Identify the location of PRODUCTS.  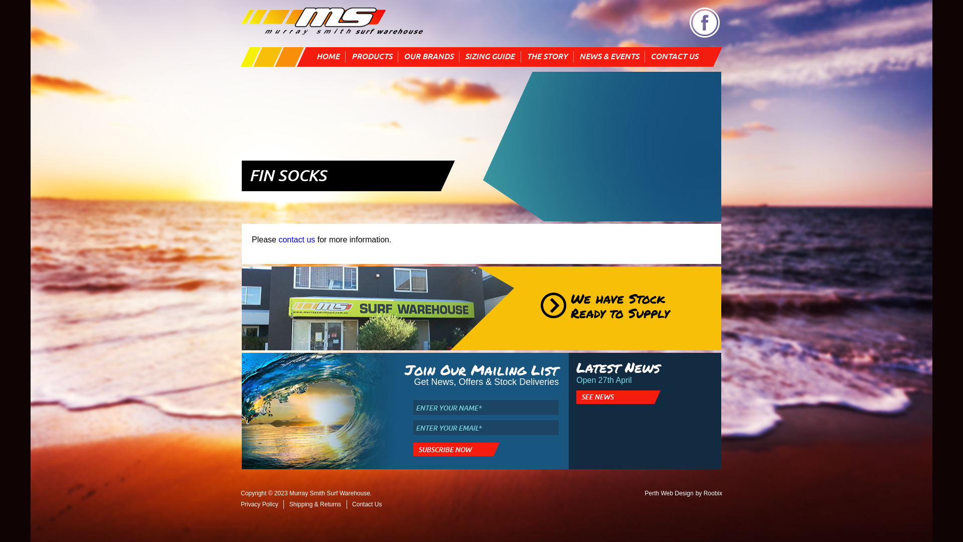
(371, 57).